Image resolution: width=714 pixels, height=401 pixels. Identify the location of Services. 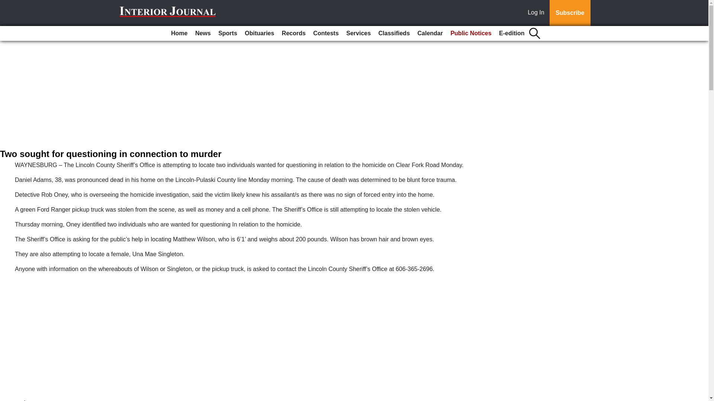
(358, 33).